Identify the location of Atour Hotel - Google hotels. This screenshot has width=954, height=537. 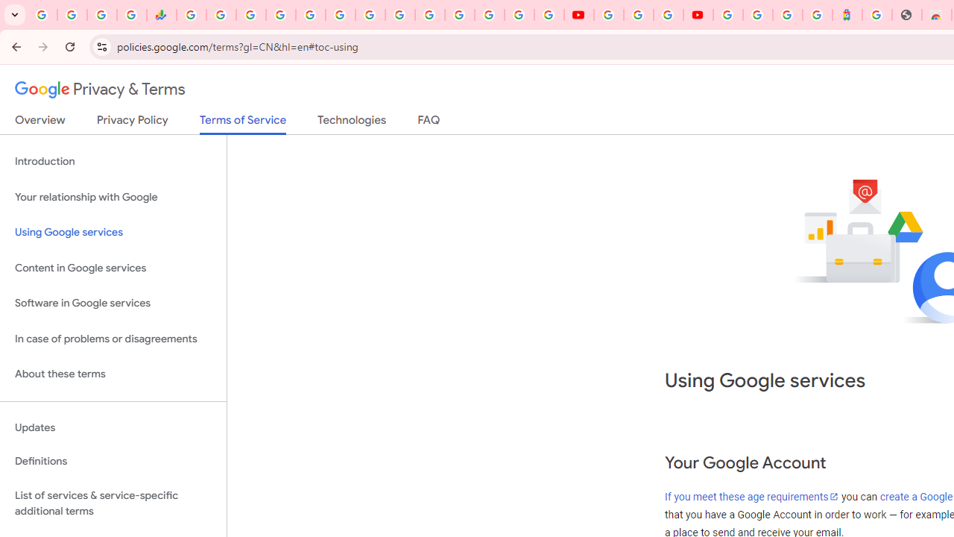
(847, 15).